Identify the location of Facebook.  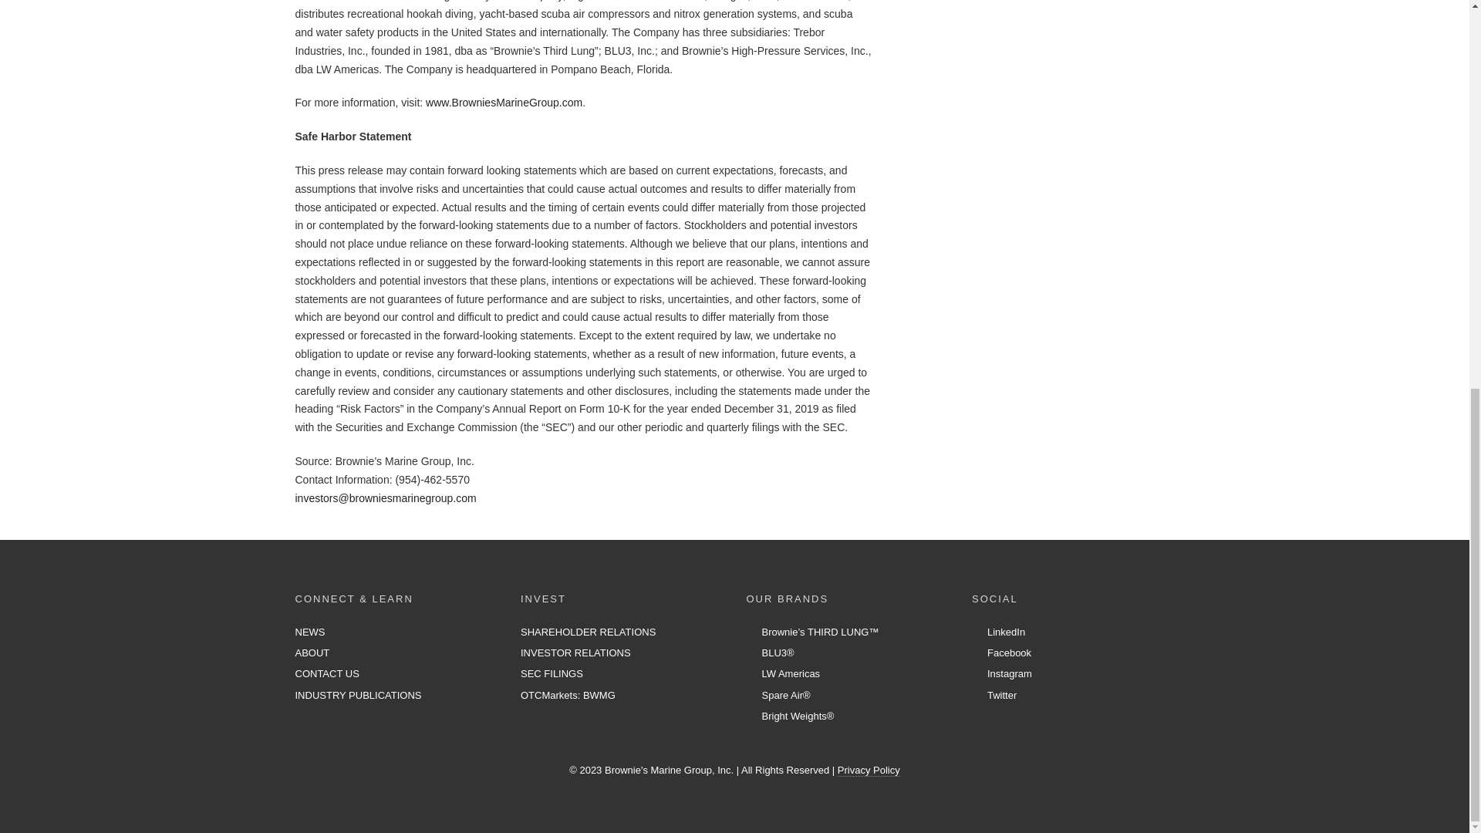
(1001, 653).